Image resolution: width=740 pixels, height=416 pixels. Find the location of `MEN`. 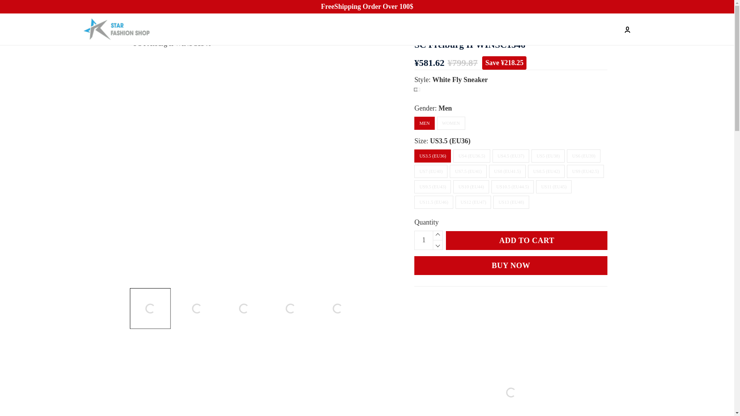

MEN is located at coordinates (425, 123).